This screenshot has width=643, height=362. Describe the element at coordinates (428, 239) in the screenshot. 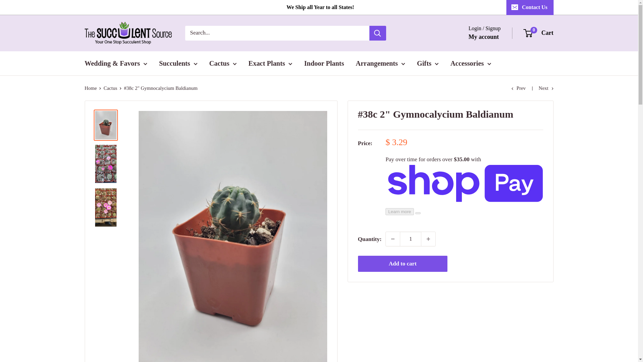

I see `Increase quantity by 1` at that location.